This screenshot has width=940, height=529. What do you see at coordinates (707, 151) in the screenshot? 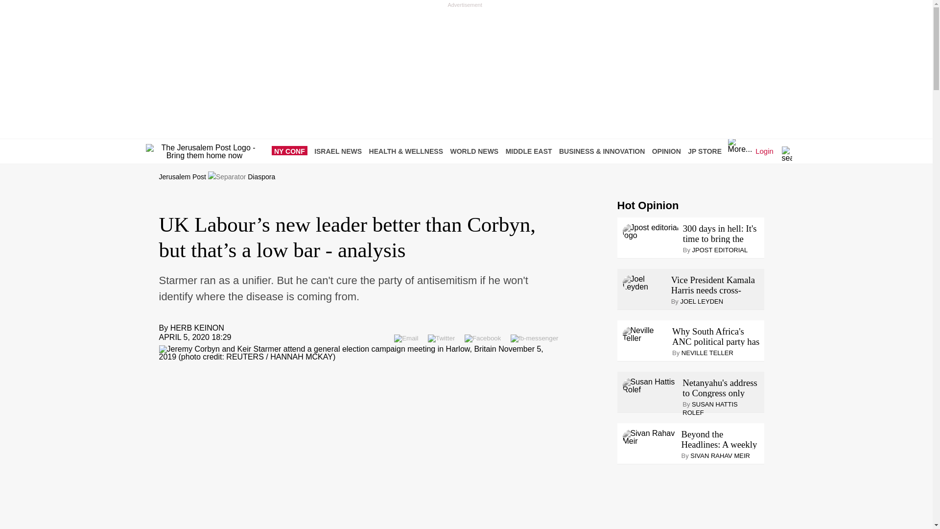
I see `JP STORE` at bounding box center [707, 151].